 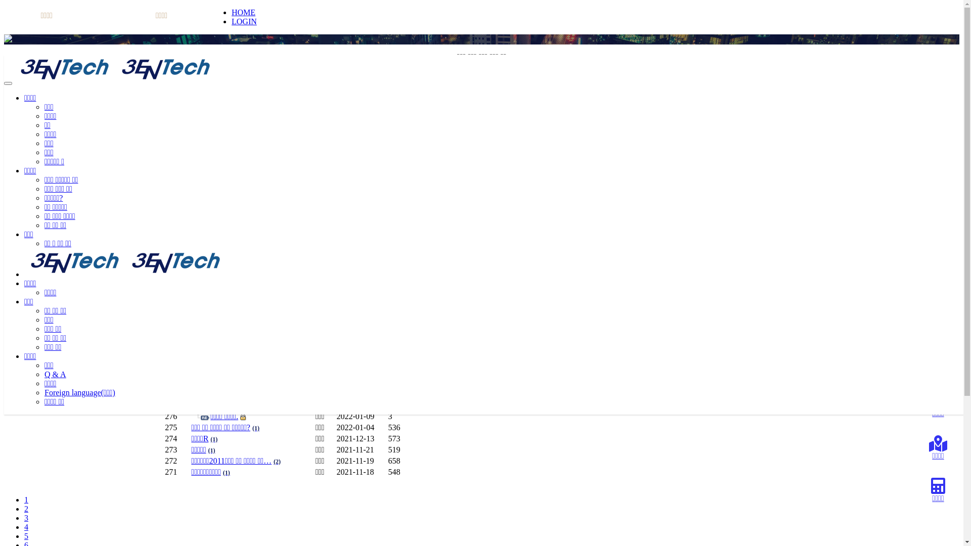 I want to click on Toggle navigation, so click(x=8, y=83).